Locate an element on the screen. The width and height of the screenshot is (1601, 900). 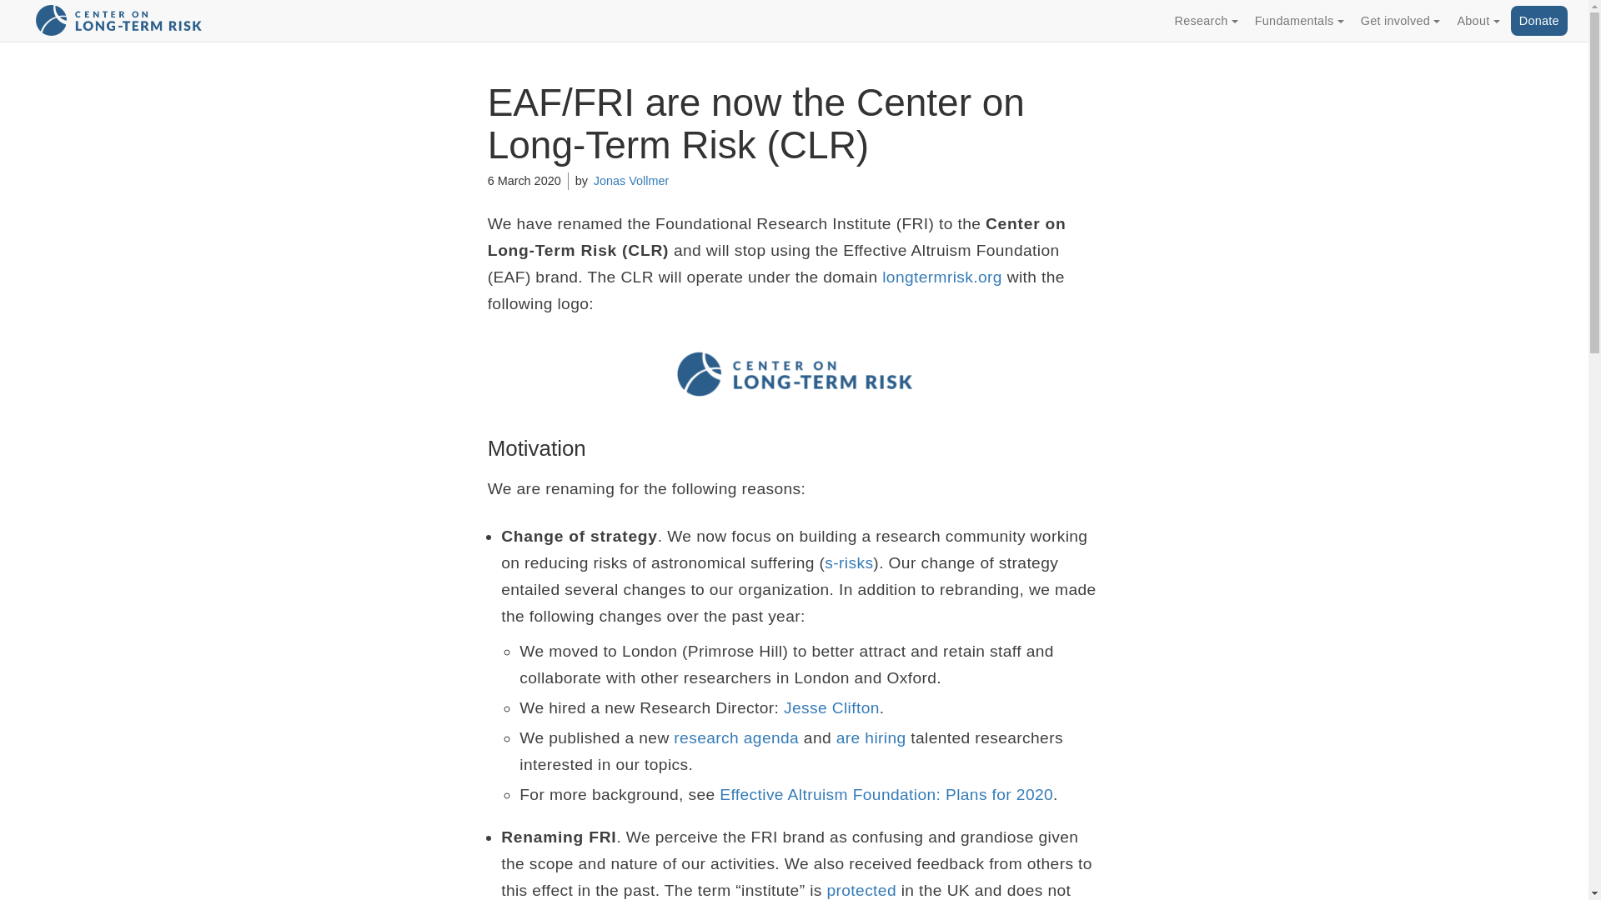
Fundamentals is located at coordinates (1294, 20).